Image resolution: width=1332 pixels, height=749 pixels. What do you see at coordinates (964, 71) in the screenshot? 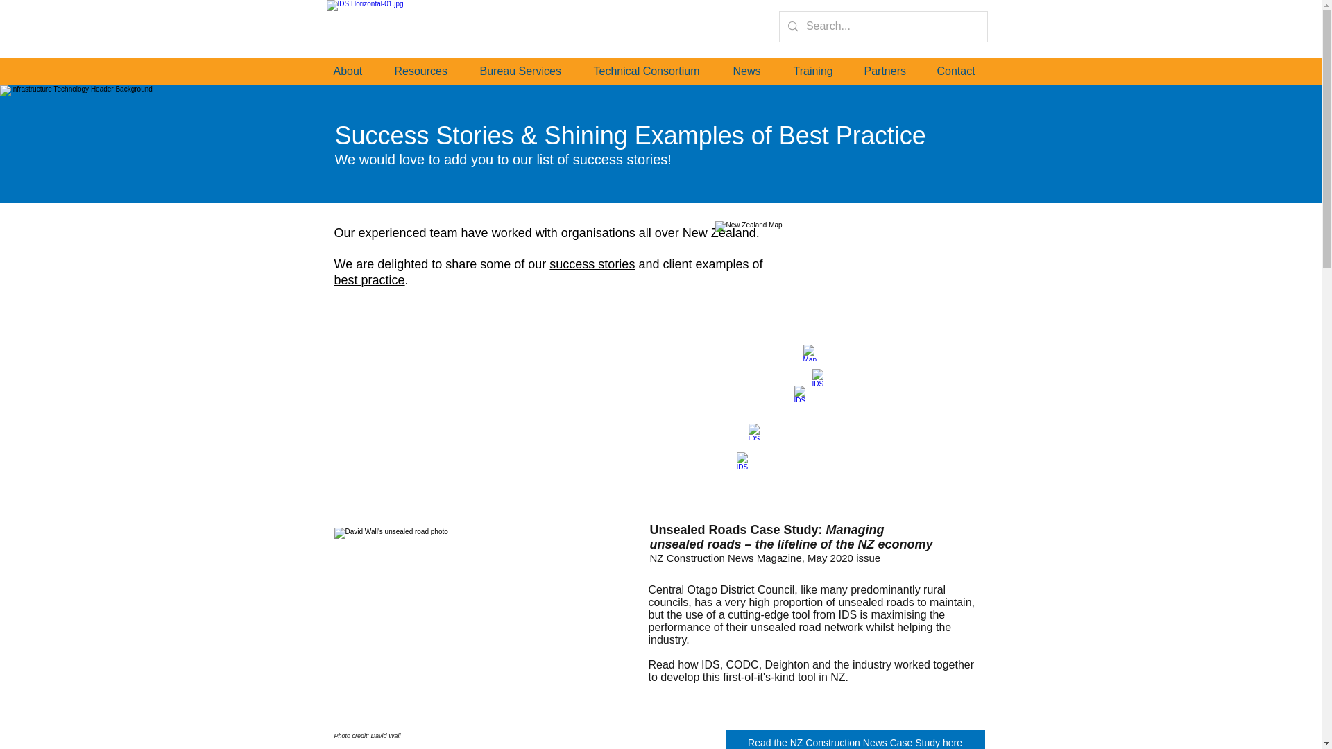
I see `Contact` at bounding box center [964, 71].